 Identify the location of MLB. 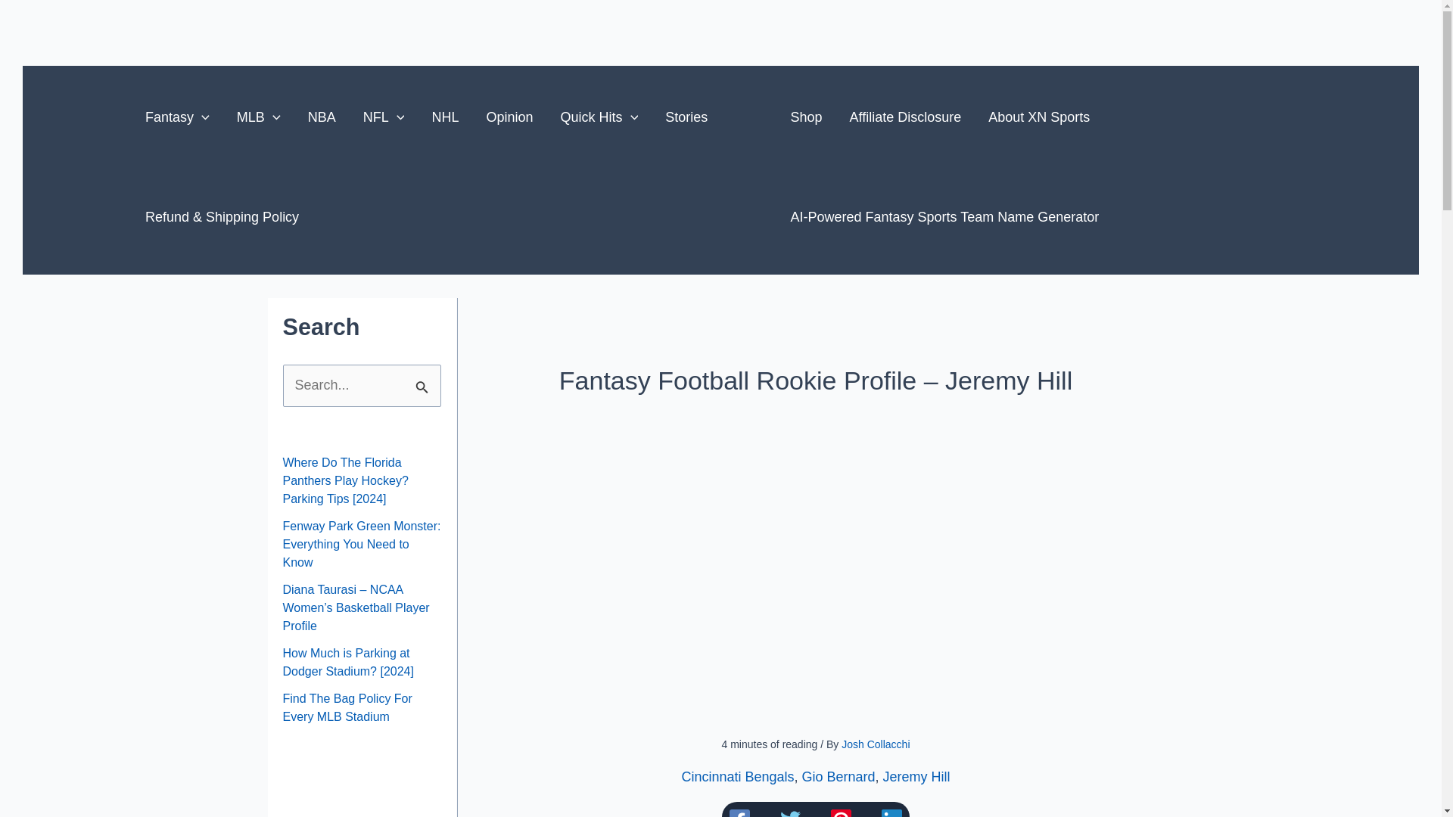
(259, 116).